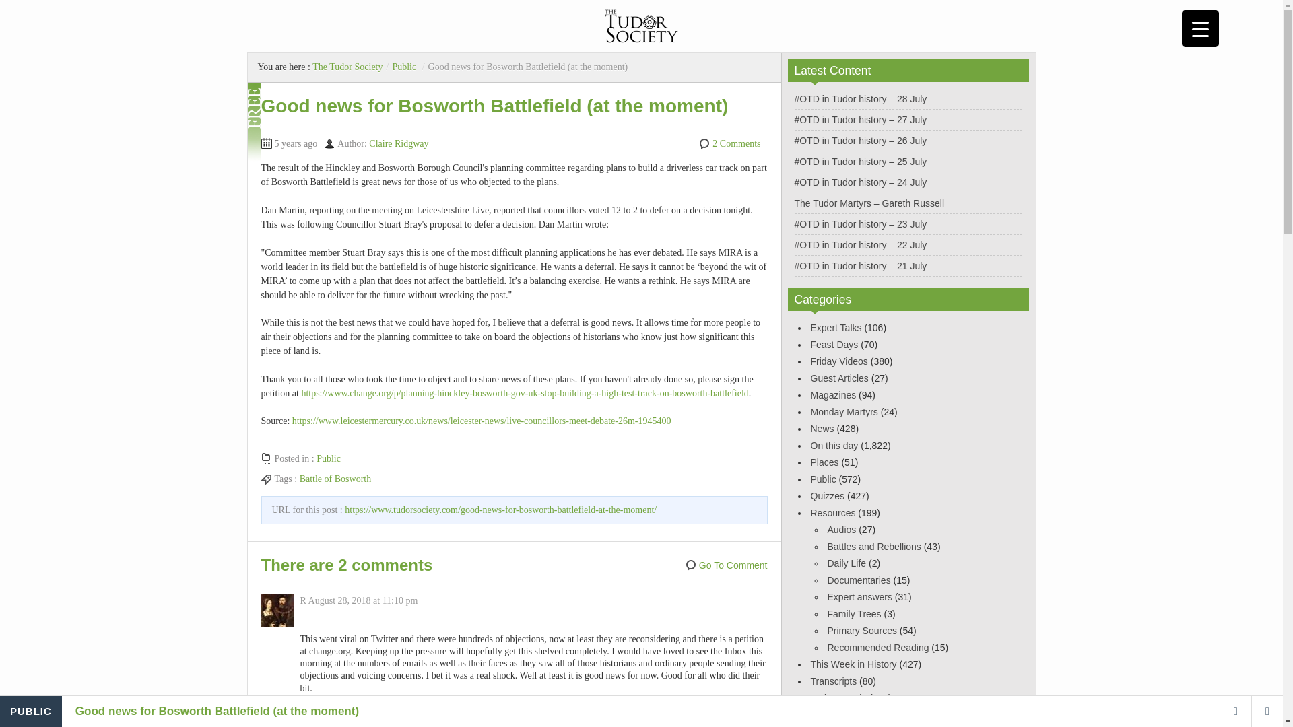 Image resolution: width=1293 pixels, height=727 pixels. Describe the element at coordinates (311, 708) in the screenshot. I see `Reply` at that location.